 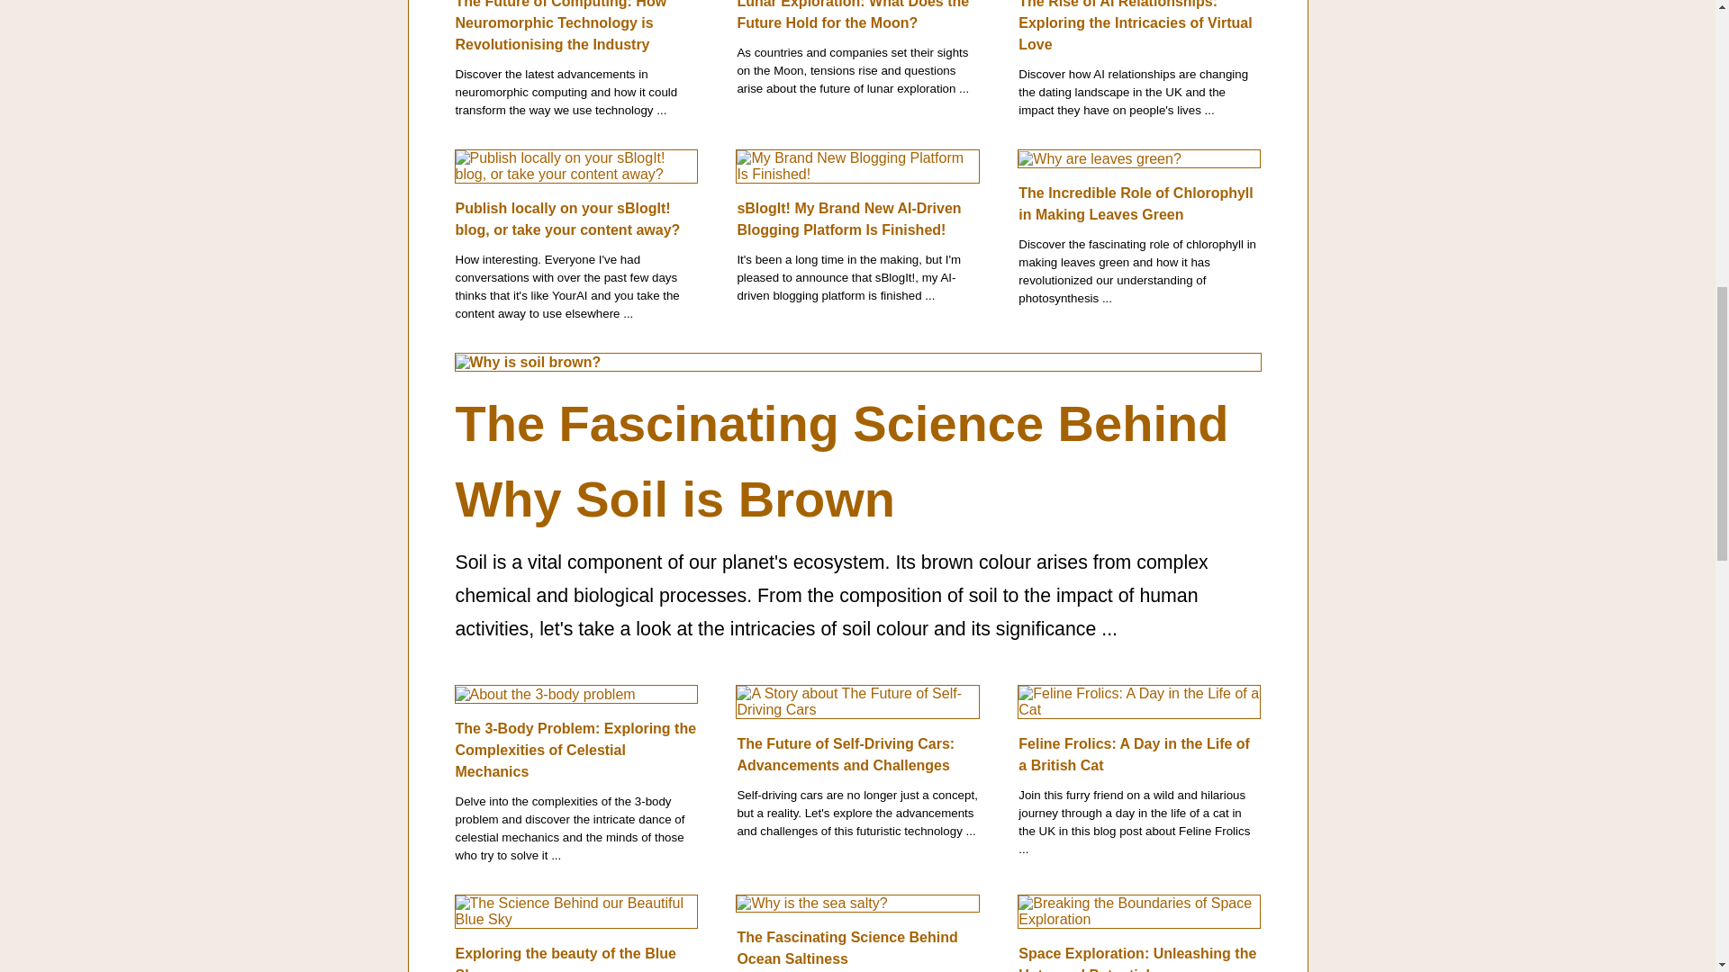 What do you see at coordinates (1135, 26) in the screenshot?
I see `Click here to view this blog post` at bounding box center [1135, 26].